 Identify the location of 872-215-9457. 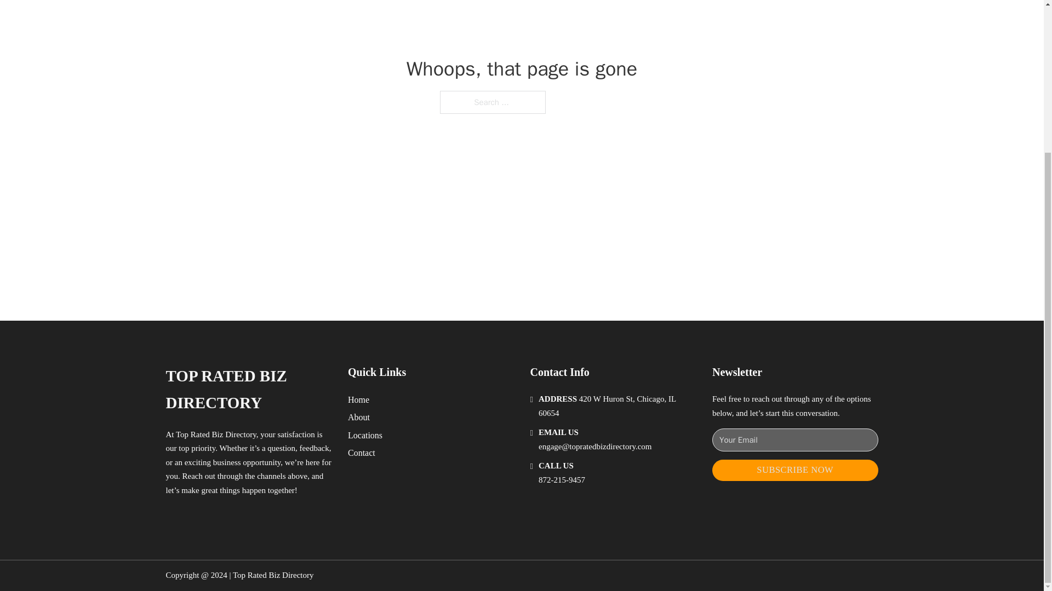
(562, 479).